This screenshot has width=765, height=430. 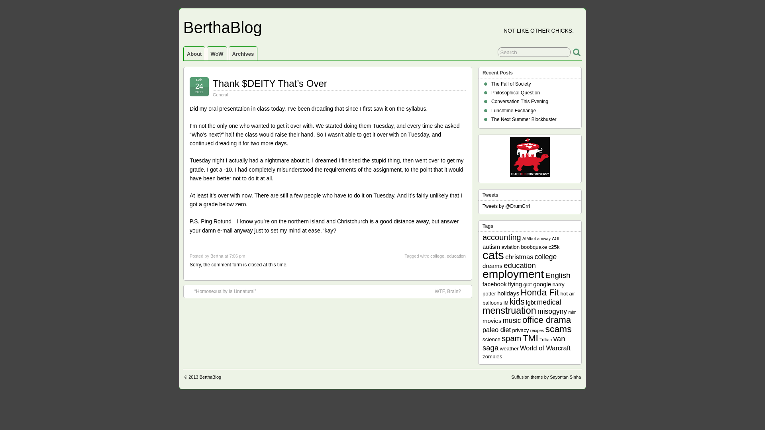 What do you see at coordinates (515, 284) in the screenshot?
I see `flying` at bounding box center [515, 284].